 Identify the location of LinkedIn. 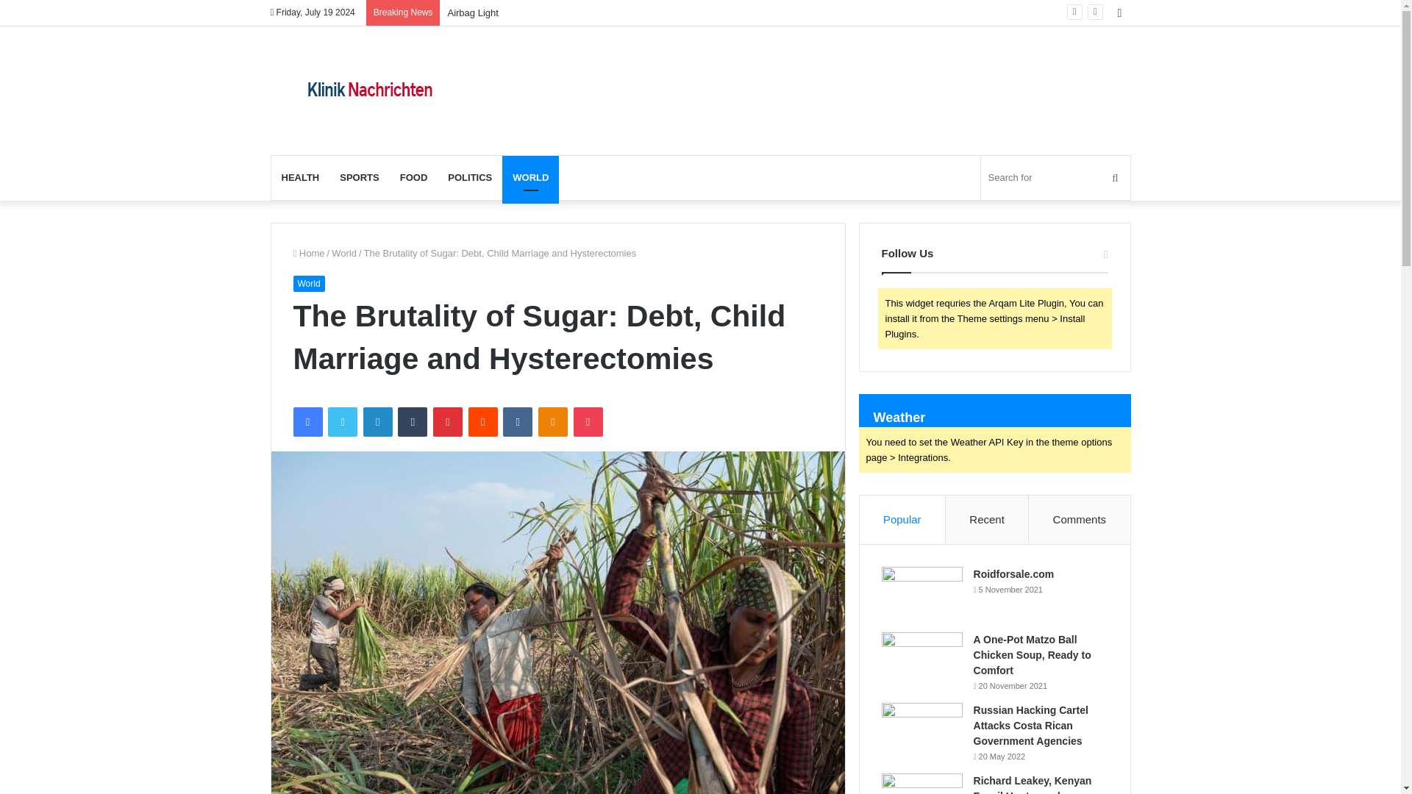
(377, 422).